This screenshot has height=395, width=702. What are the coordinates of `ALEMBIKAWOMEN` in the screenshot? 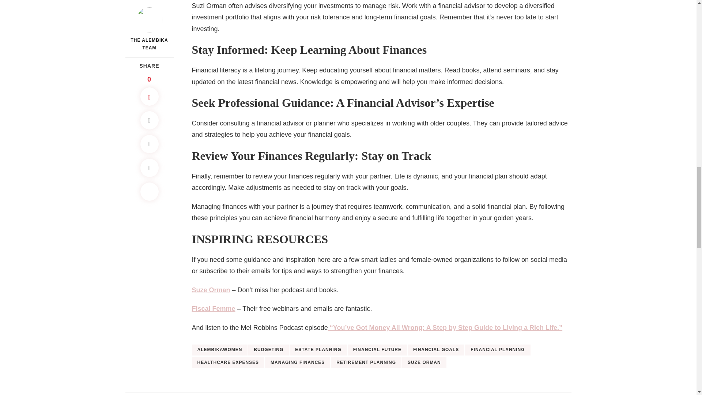 It's located at (219, 350).